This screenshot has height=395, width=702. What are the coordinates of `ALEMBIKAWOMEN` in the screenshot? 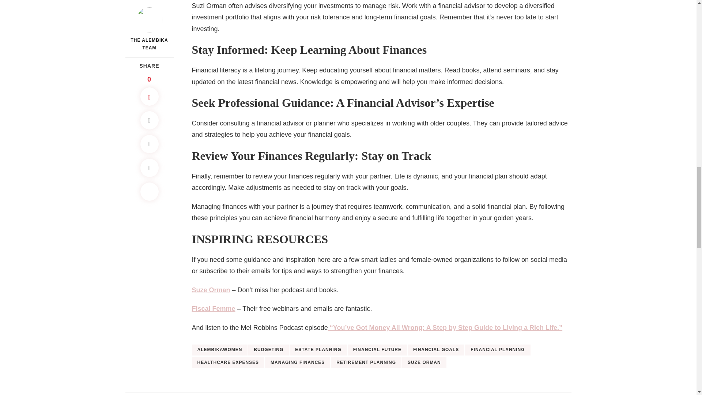 It's located at (219, 350).